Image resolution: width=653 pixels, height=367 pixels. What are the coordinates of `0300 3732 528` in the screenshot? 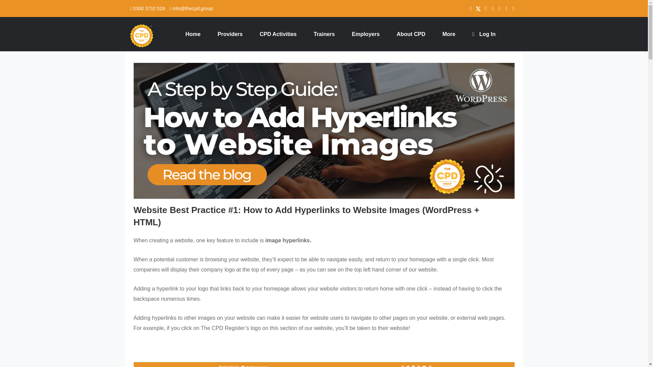 It's located at (147, 8).